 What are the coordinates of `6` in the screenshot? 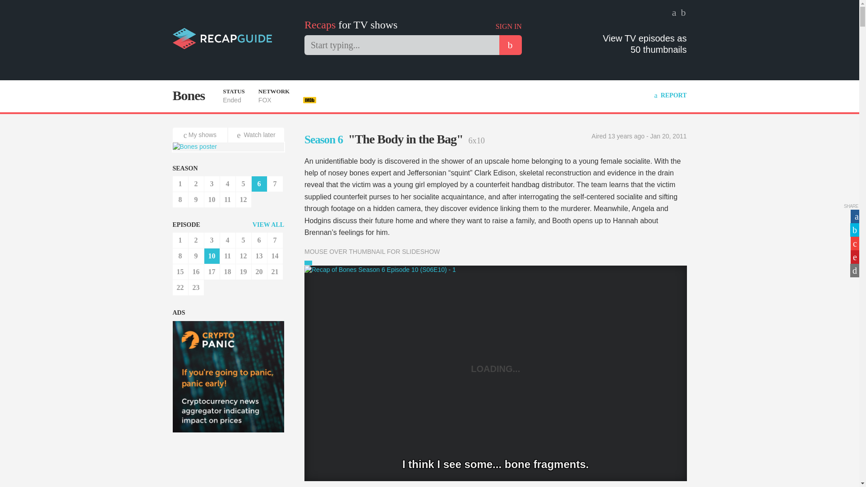 It's located at (259, 240).